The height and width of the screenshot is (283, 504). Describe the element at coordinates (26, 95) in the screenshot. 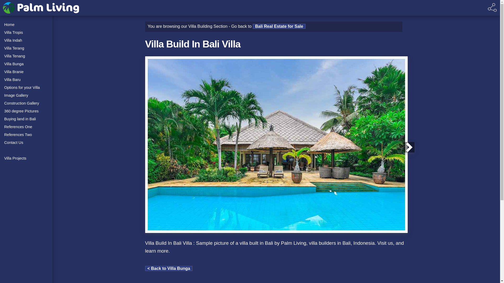

I see `Image Gallery` at that location.